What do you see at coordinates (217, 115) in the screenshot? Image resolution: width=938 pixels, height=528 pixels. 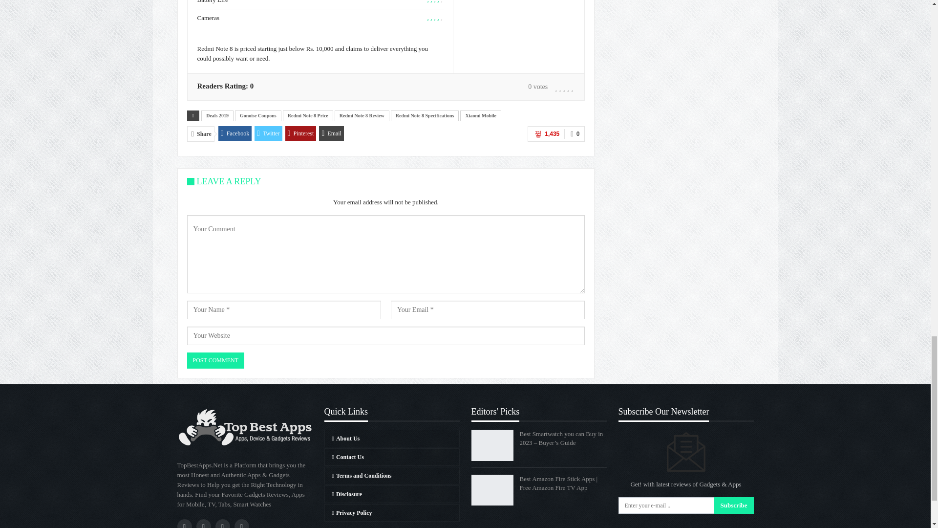 I see `Deals 2019` at bounding box center [217, 115].